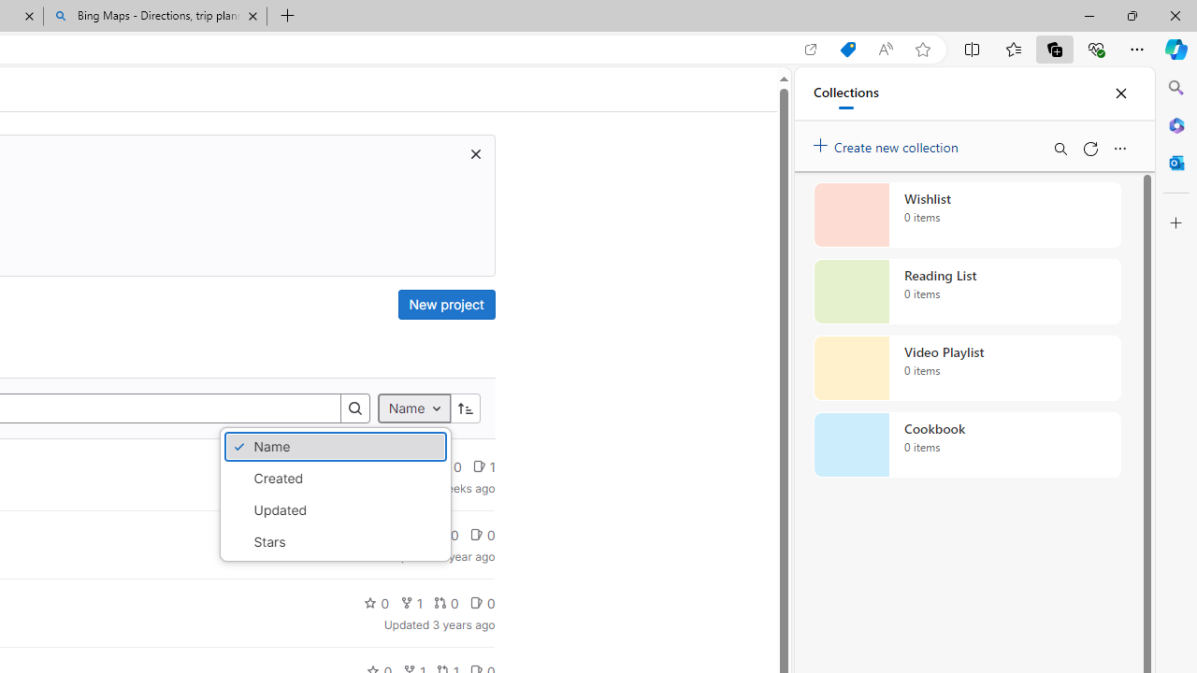 The width and height of the screenshot is (1197, 673). What do you see at coordinates (1119, 148) in the screenshot?
I see `More options menu` at bounding box center [1119, 148].